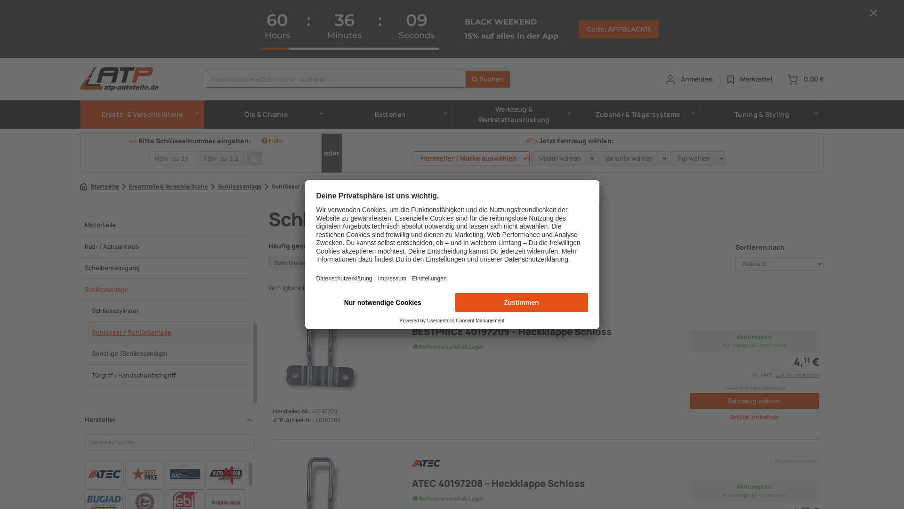 The width and height of the screenshot is (904, 509). What do you see at coordinates (166, 54) in the screenshot?
I see `Filter` at bounding box center [166, 54].